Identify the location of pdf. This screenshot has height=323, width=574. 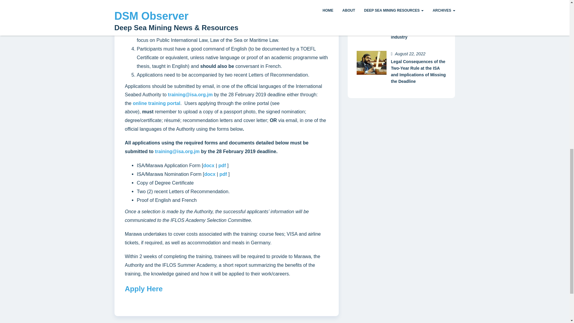
(222, 165).